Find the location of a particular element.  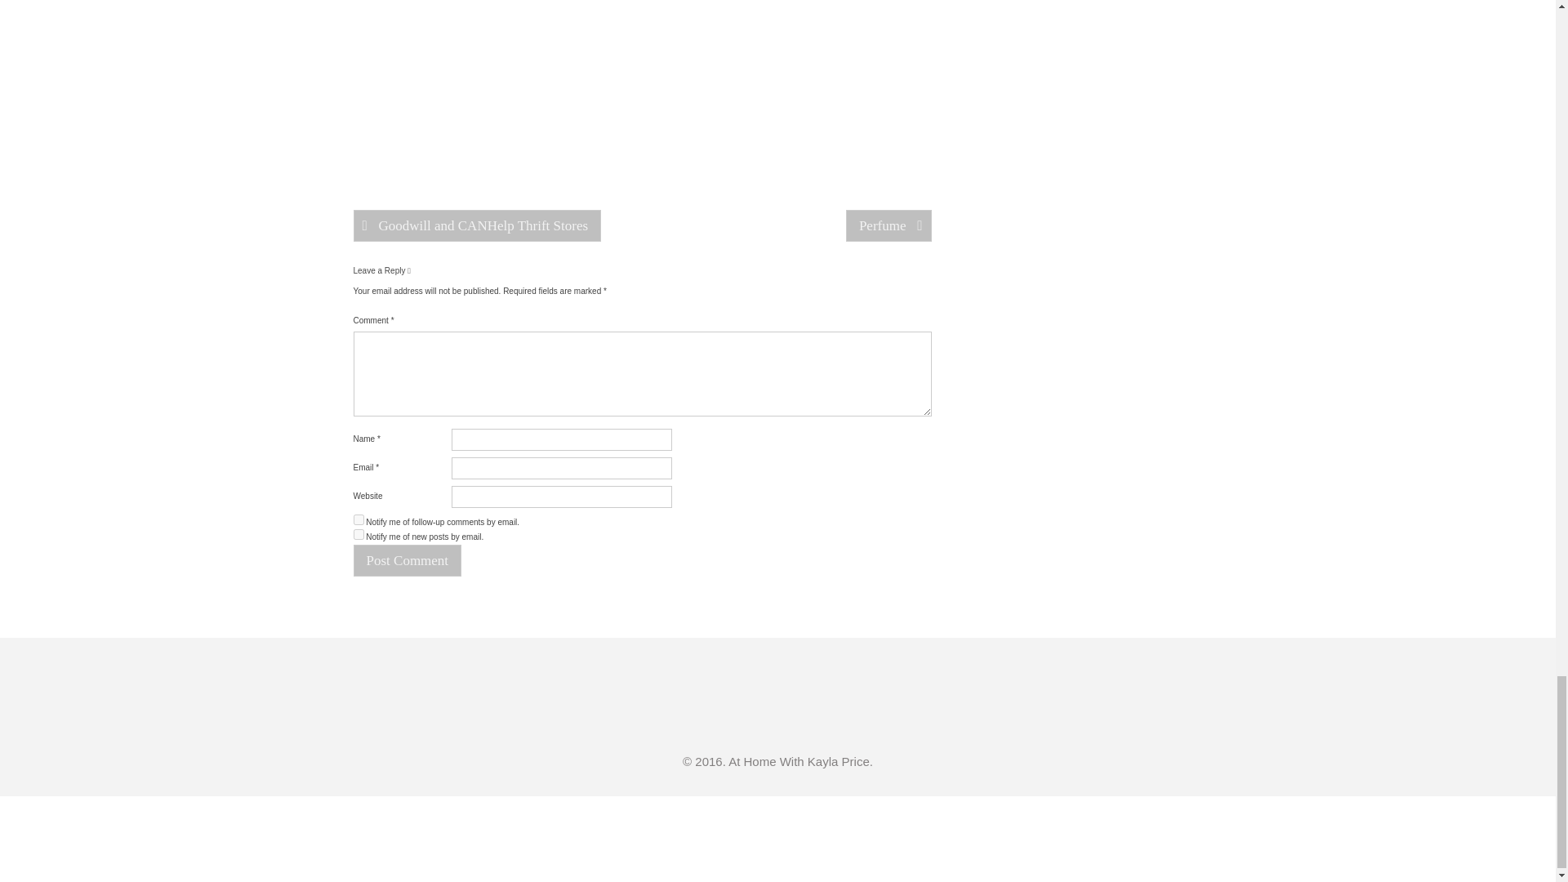

Perfume is located at coordinates (889, 225).